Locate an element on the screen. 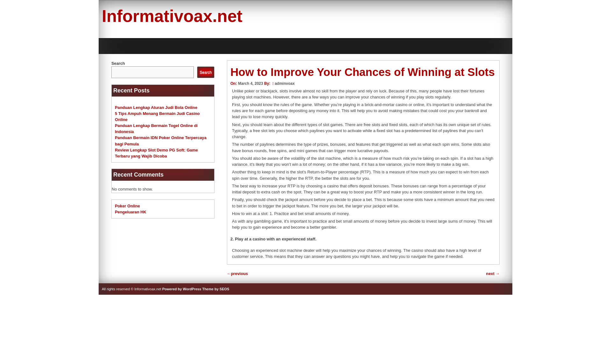 This screenshot has height=343, width=611. Seos free wordpress themes is located at coordinates (216, 289).